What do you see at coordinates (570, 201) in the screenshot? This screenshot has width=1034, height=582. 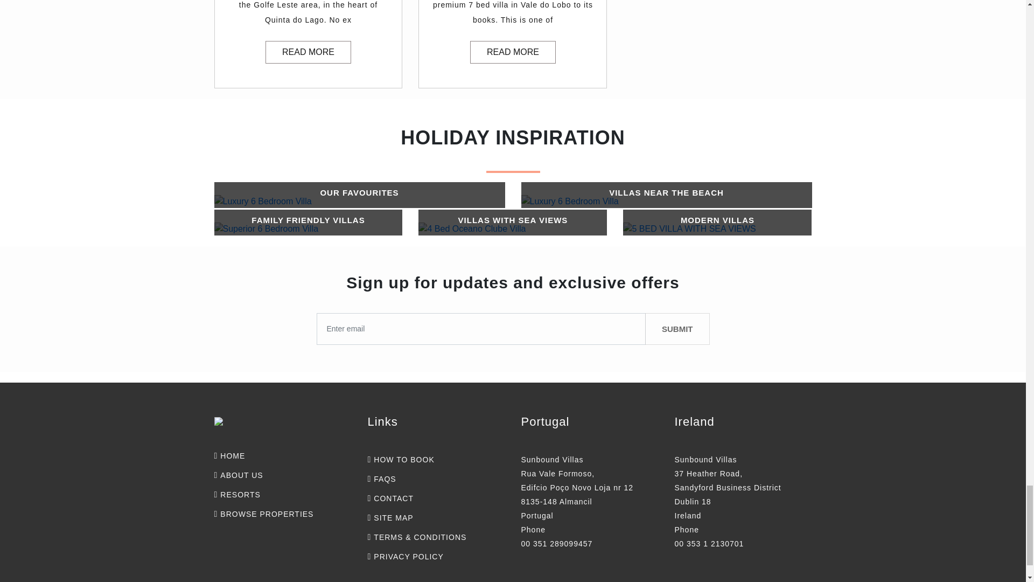 I see `Luxury 6 Bedroom Villa` at bounding box center [570, 201].